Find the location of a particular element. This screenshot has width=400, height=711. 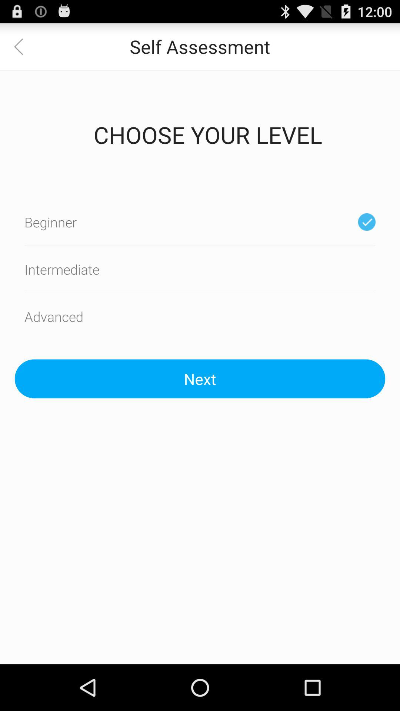

select item below advanced item is located at coordinates (200, 378).